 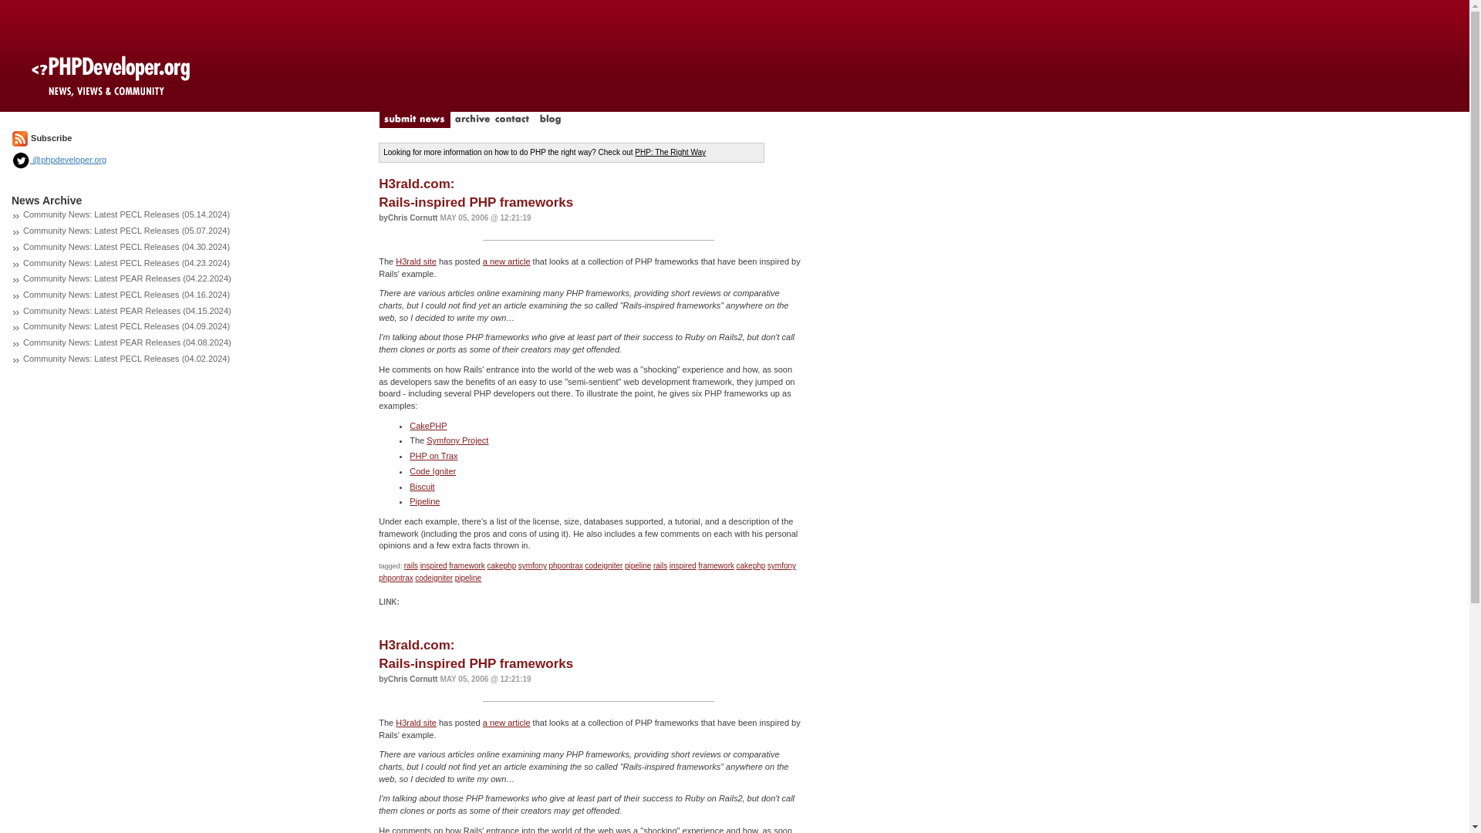 I want to click on inspired, so click(x=434, y=565).